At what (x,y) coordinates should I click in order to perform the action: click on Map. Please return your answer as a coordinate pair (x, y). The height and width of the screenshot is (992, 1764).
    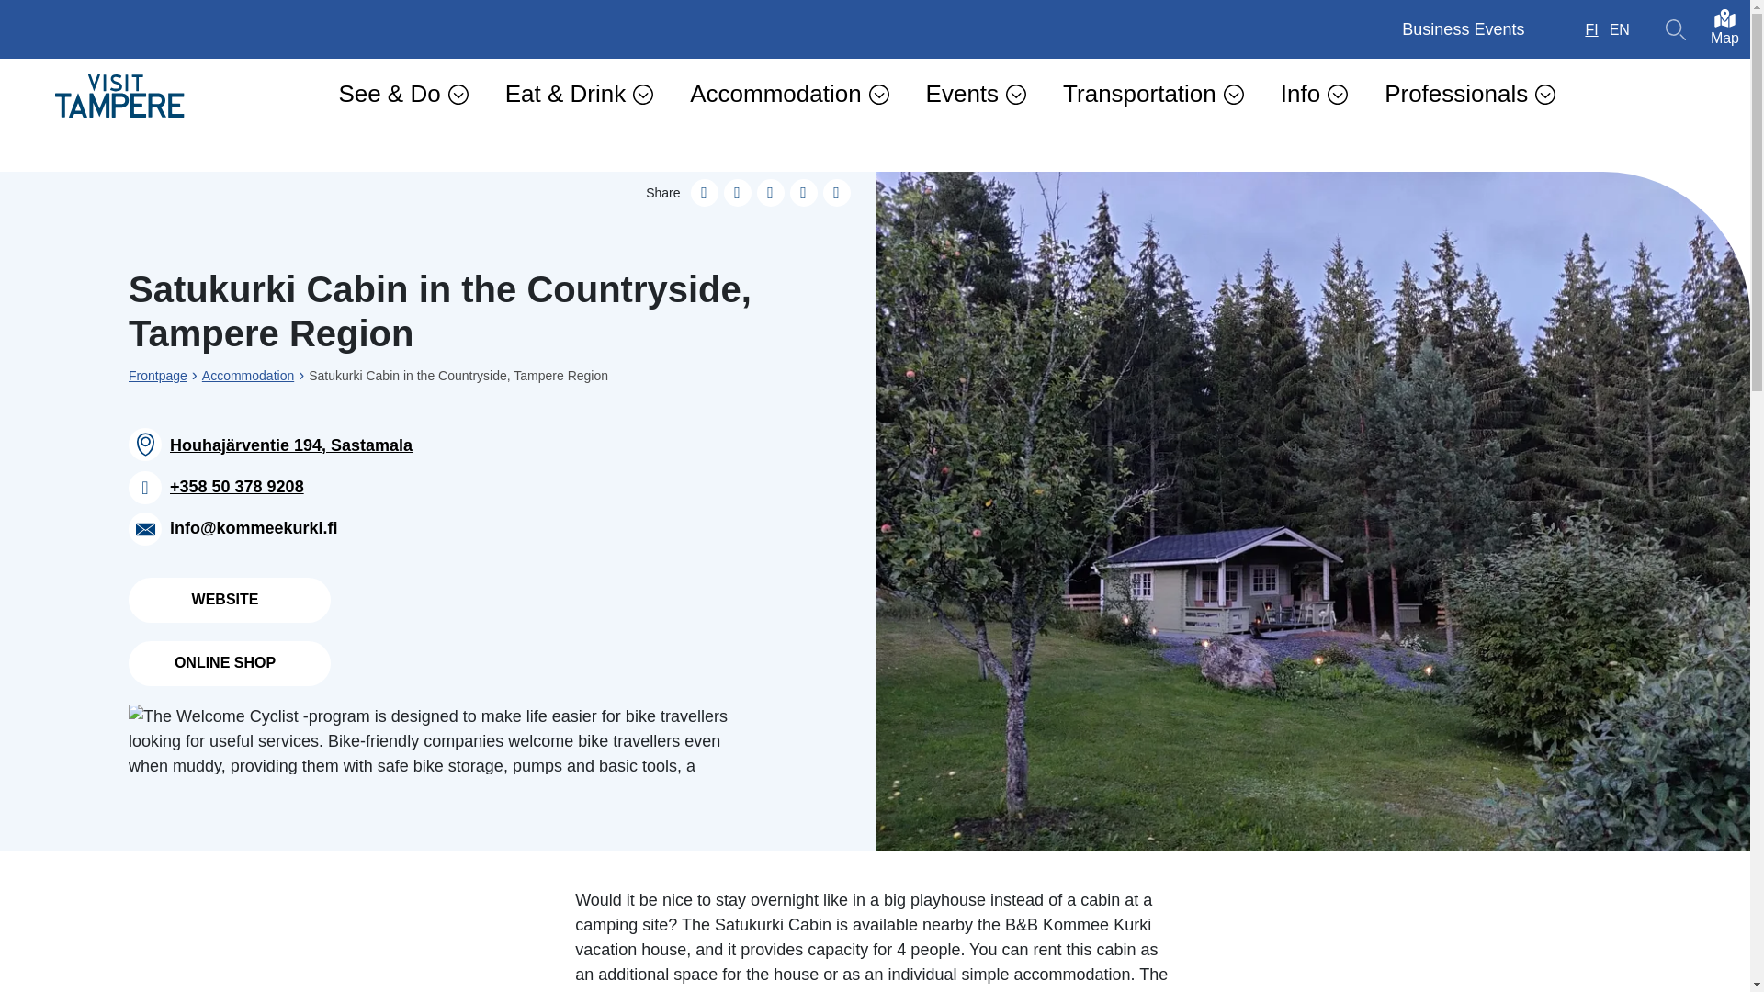
    Looking at the image, I should click on (1725, 29).